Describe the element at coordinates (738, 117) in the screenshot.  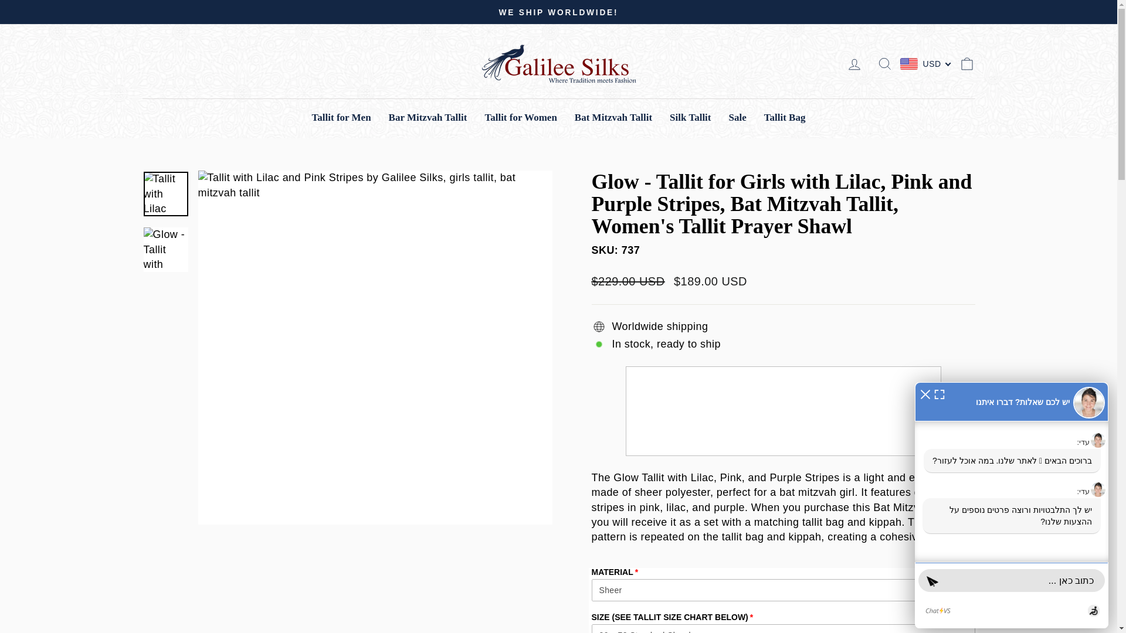
I see `Sale` at that location.